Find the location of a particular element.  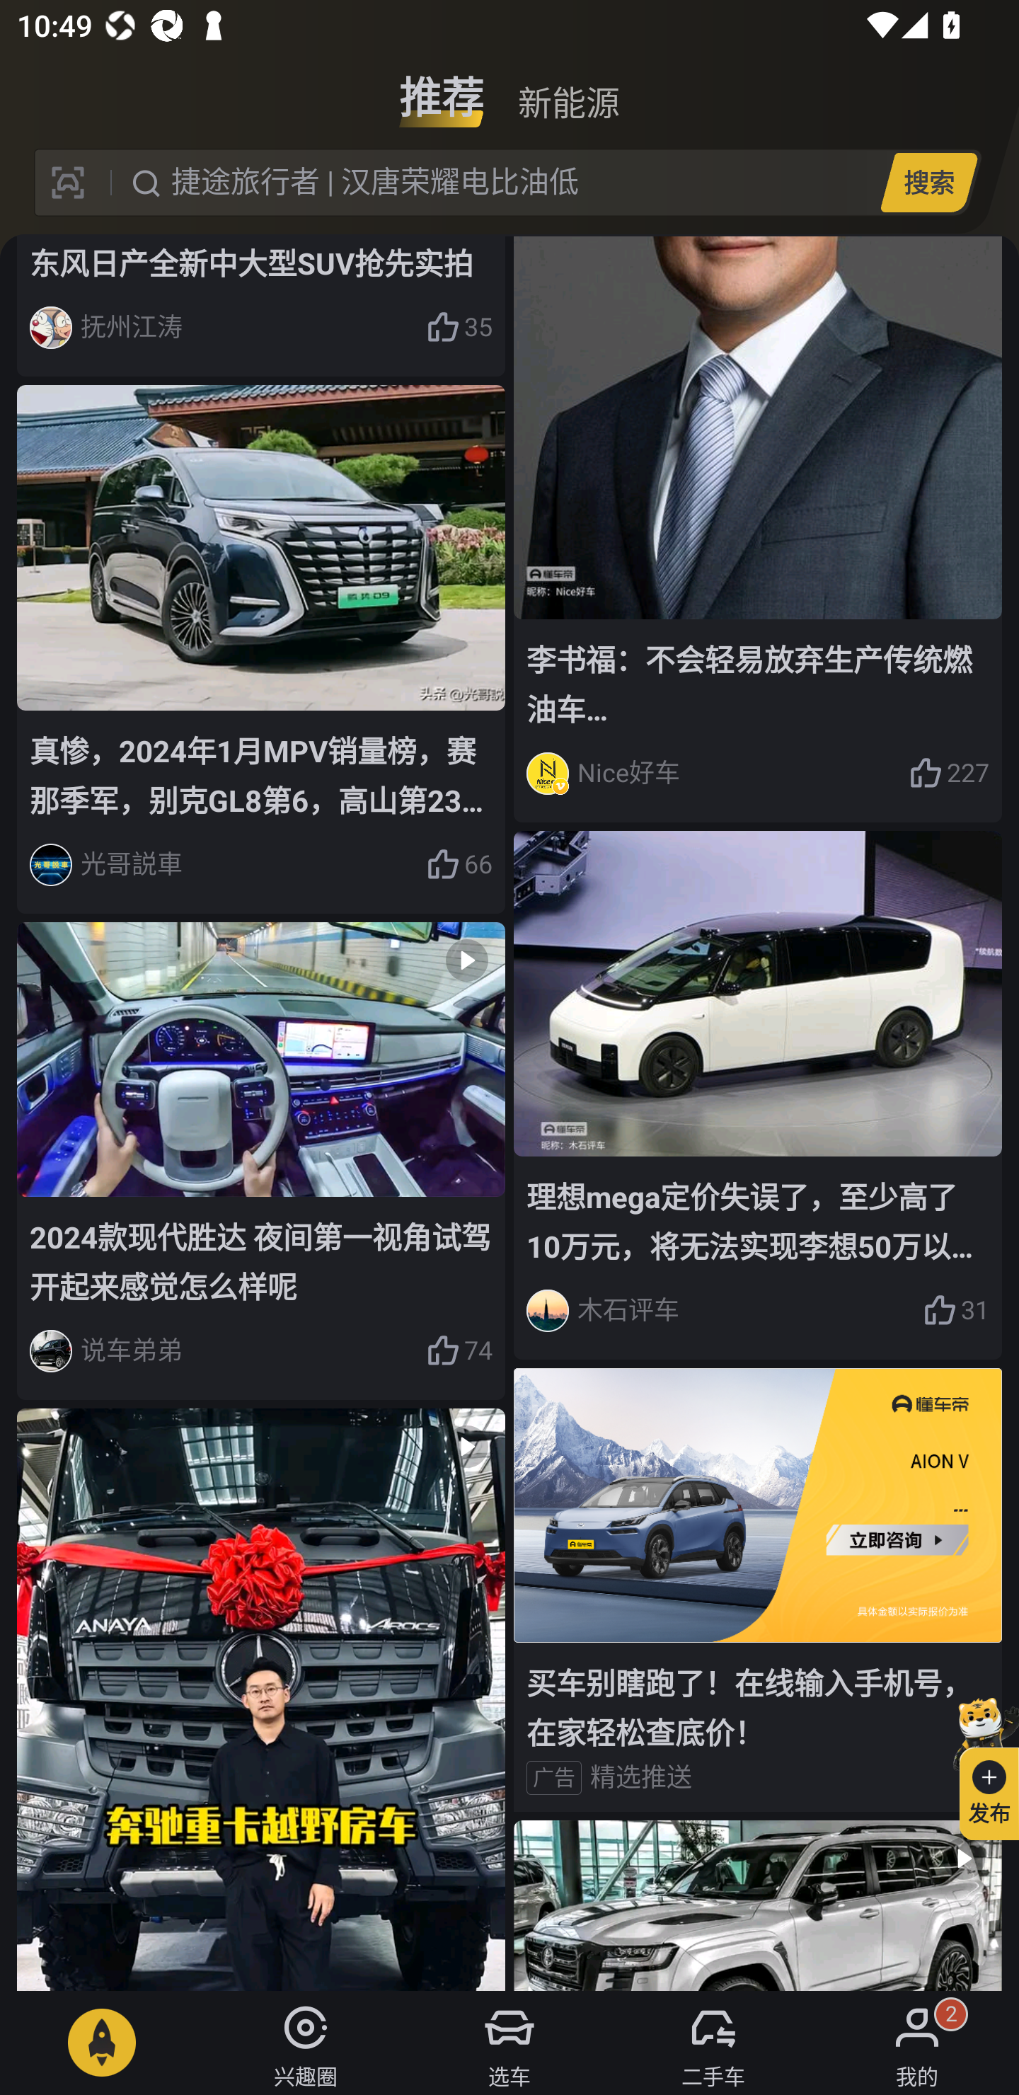

推荐 is located at coordinates (442, 88).